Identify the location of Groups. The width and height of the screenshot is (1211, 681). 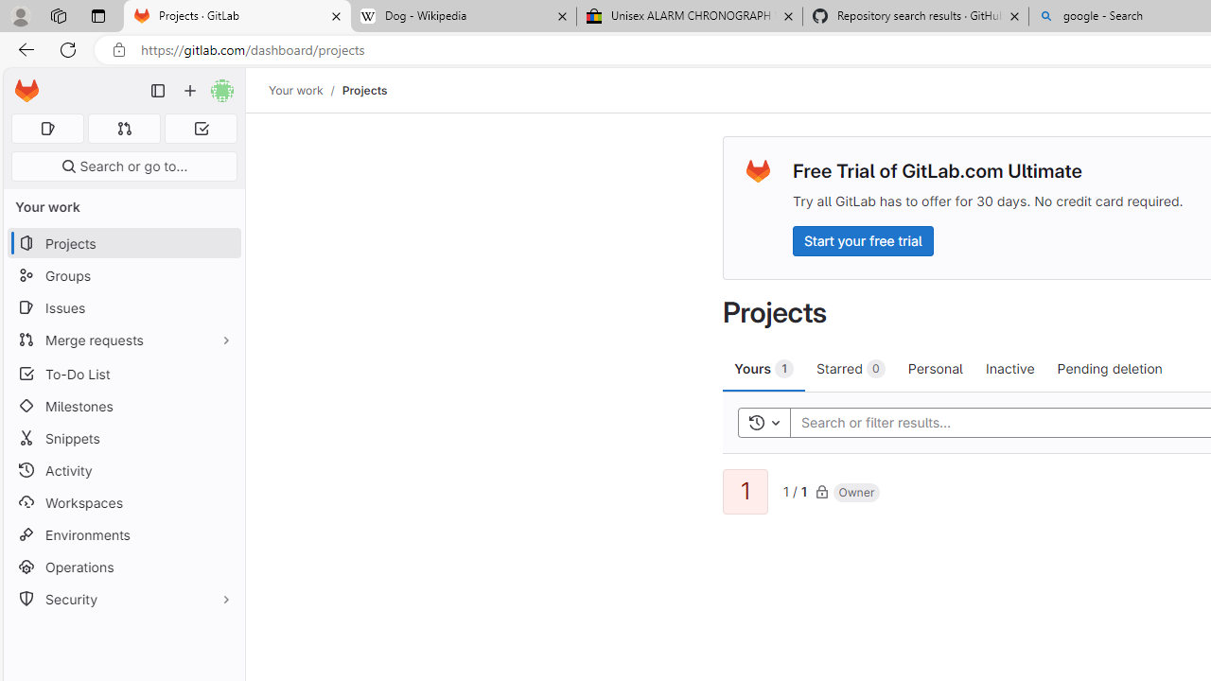
(123, 276).